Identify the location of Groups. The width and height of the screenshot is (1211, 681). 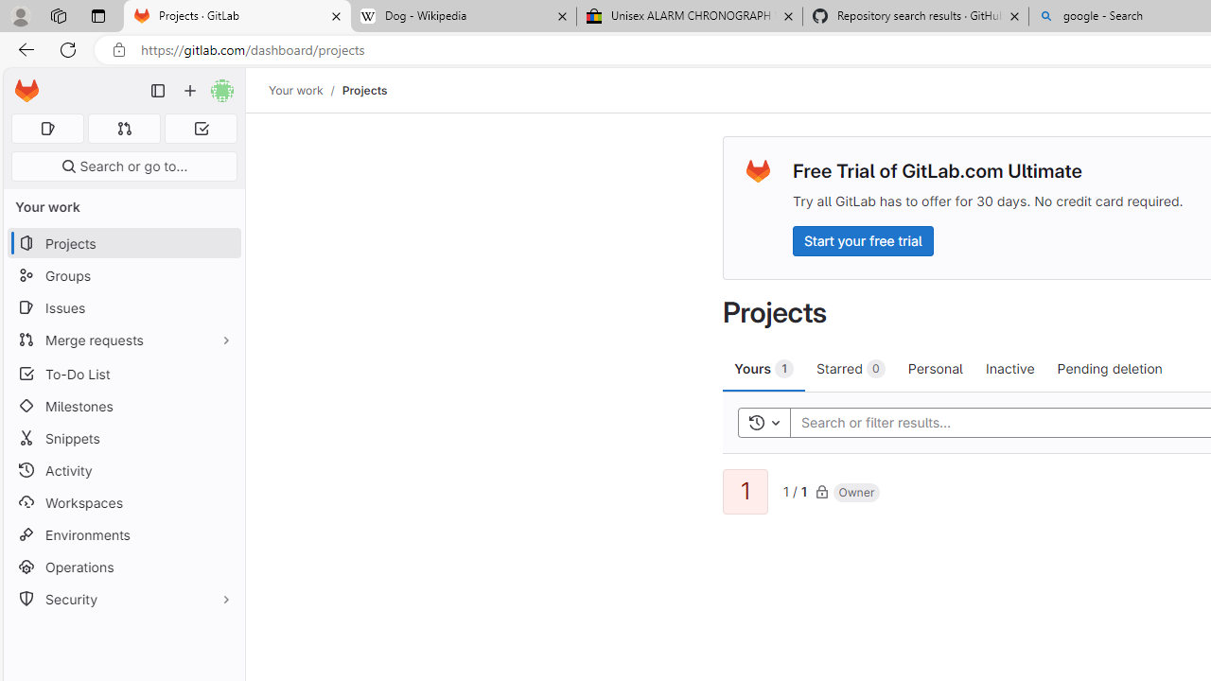
(123, 276).